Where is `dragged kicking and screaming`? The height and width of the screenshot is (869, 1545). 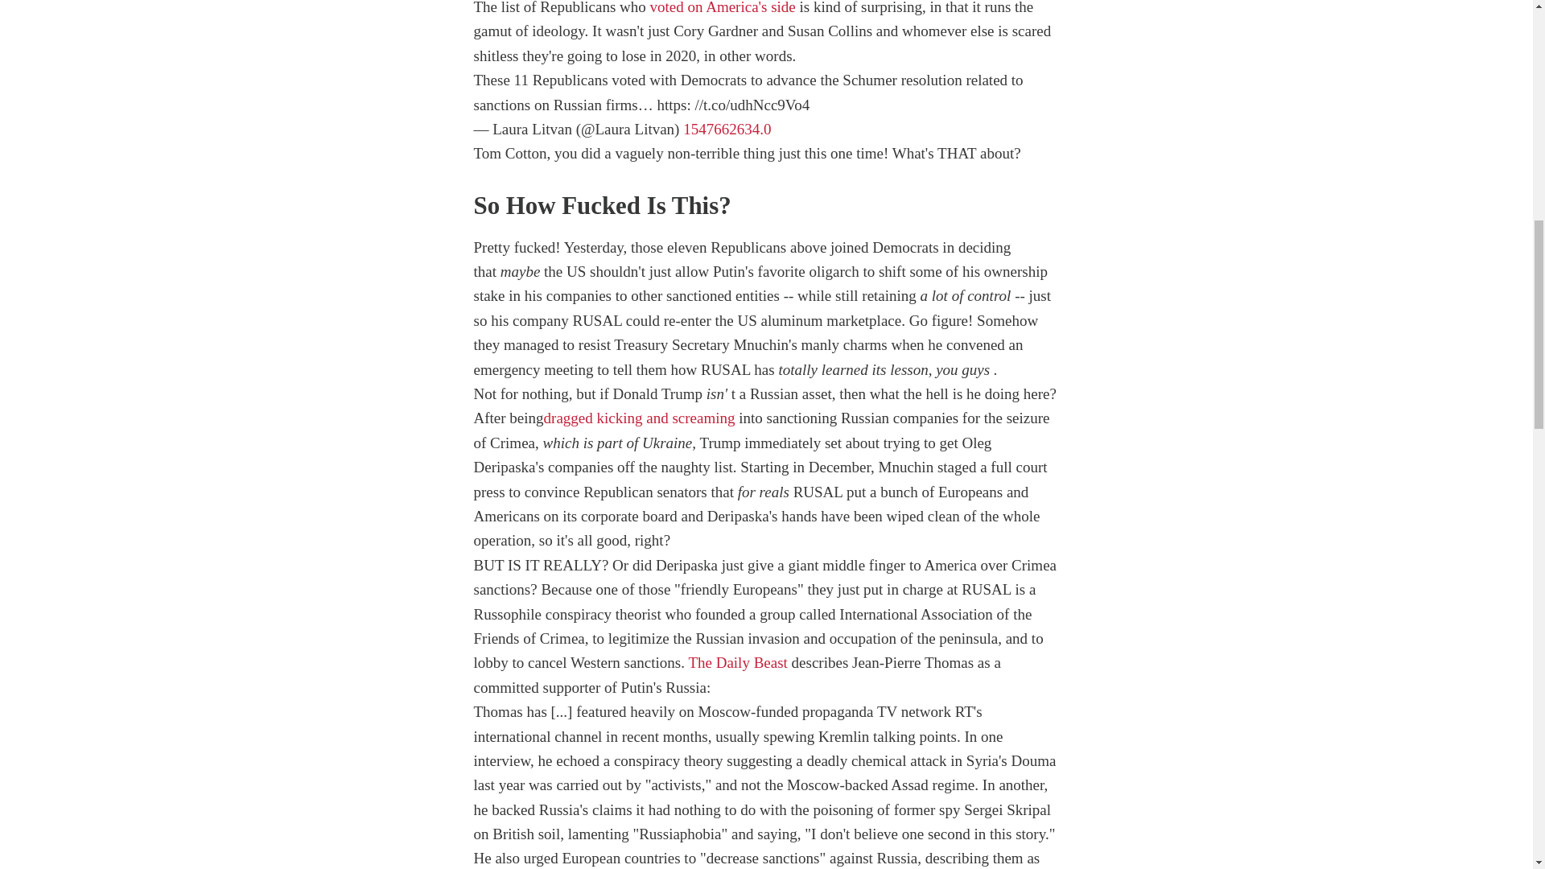
dragged kicking and screaming is located at coordinates (639, 418).